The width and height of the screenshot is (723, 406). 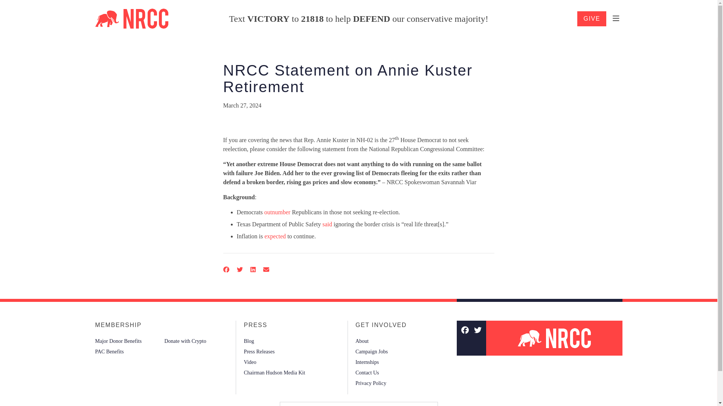 What do you see at coordinates (185, 341) in the screenshot?
I see `Donate with Crypto` at bounding box center [185, 341].